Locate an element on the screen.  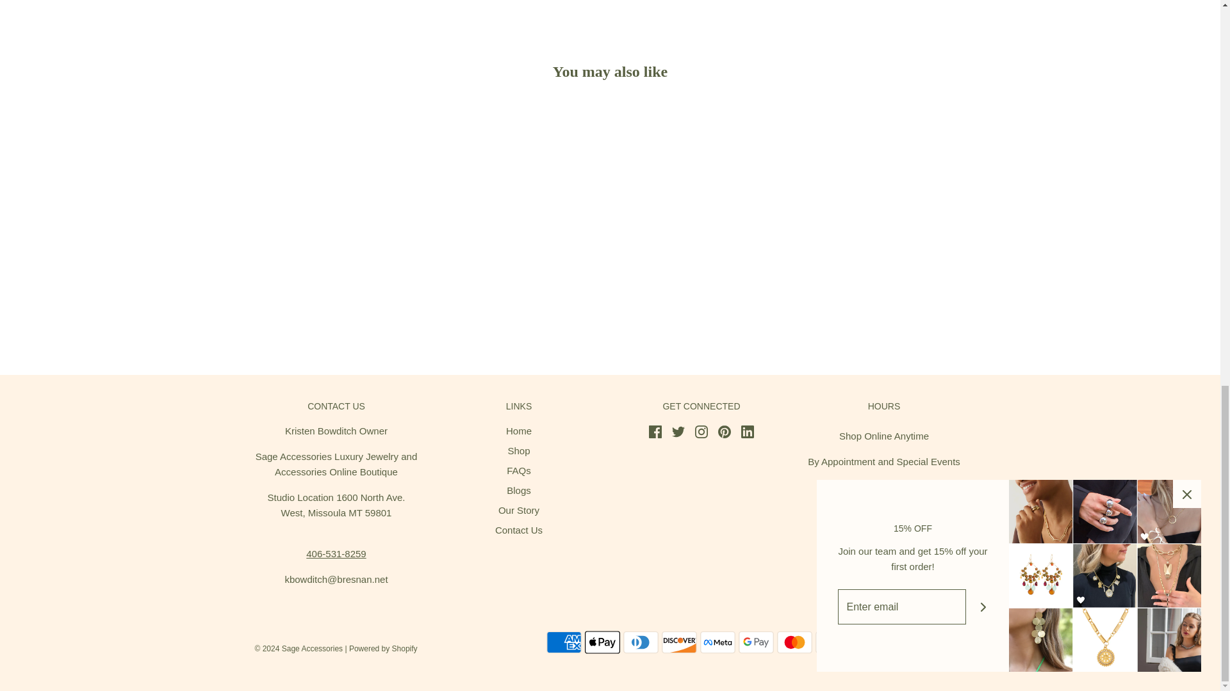
Apple Pay is located at coordinates (602, 642).